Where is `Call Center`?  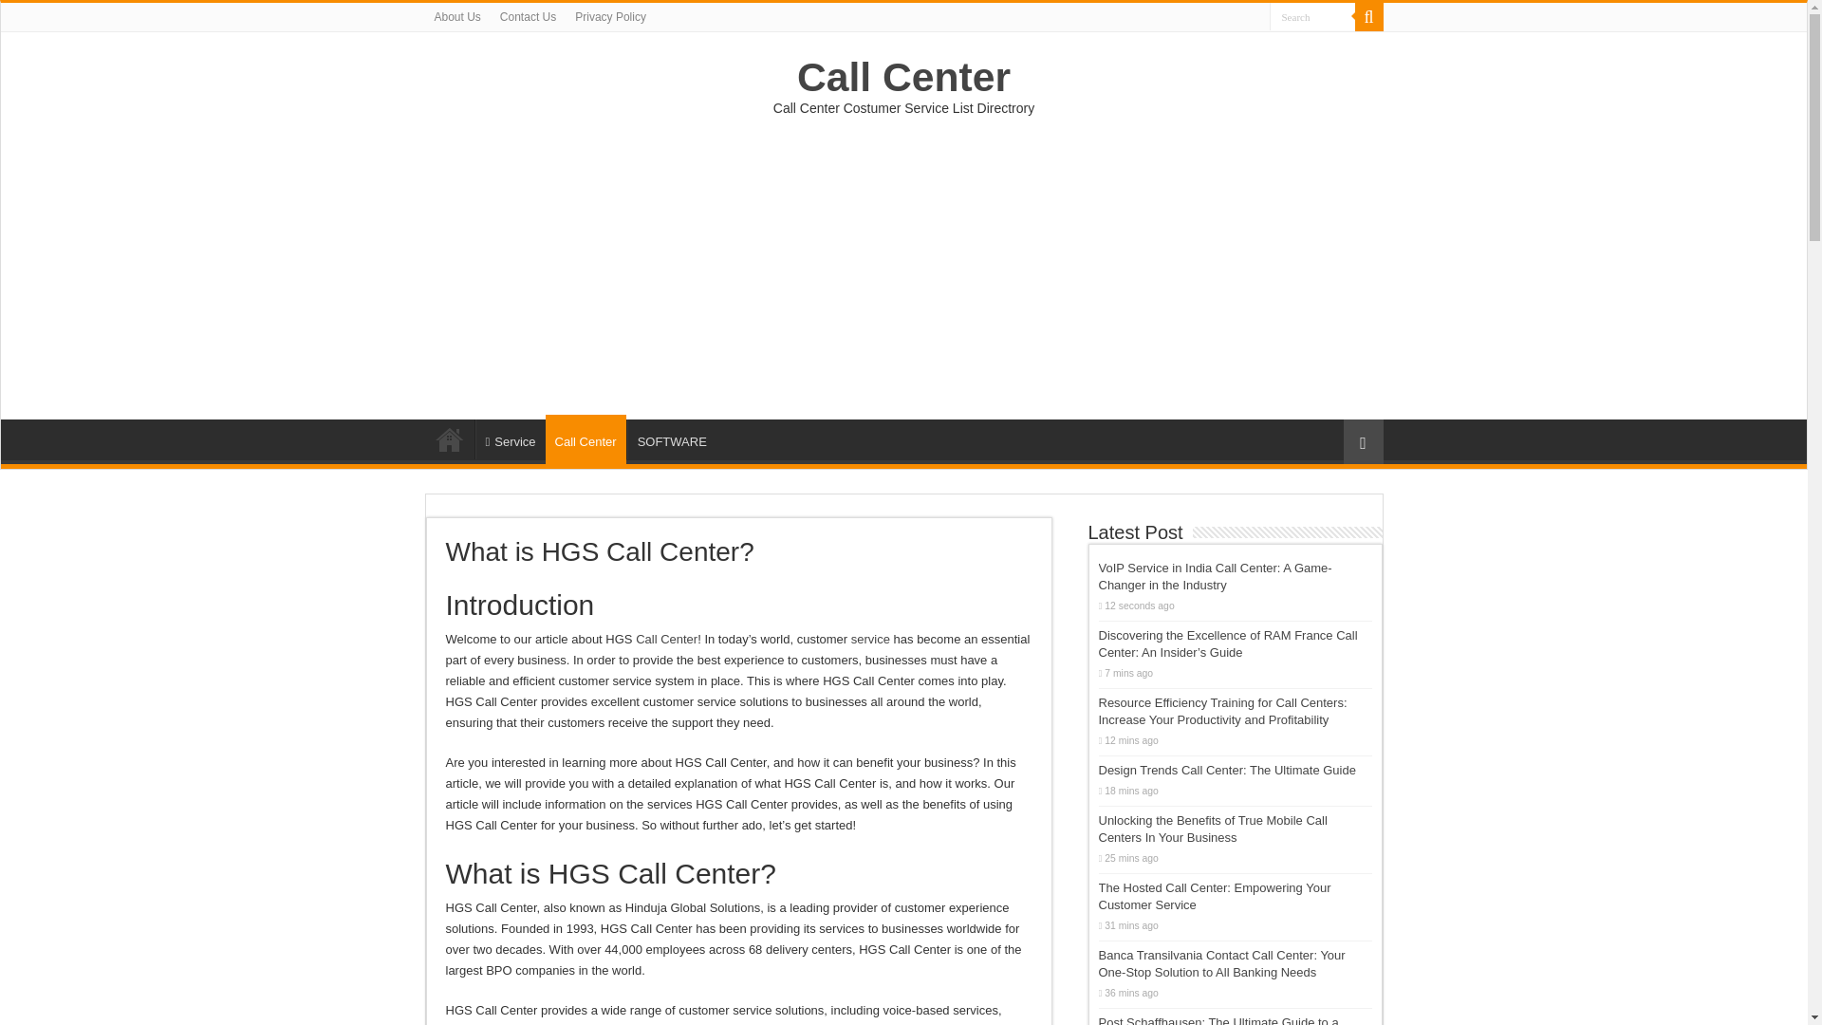
Call Center is located at coordinates (666, 640).